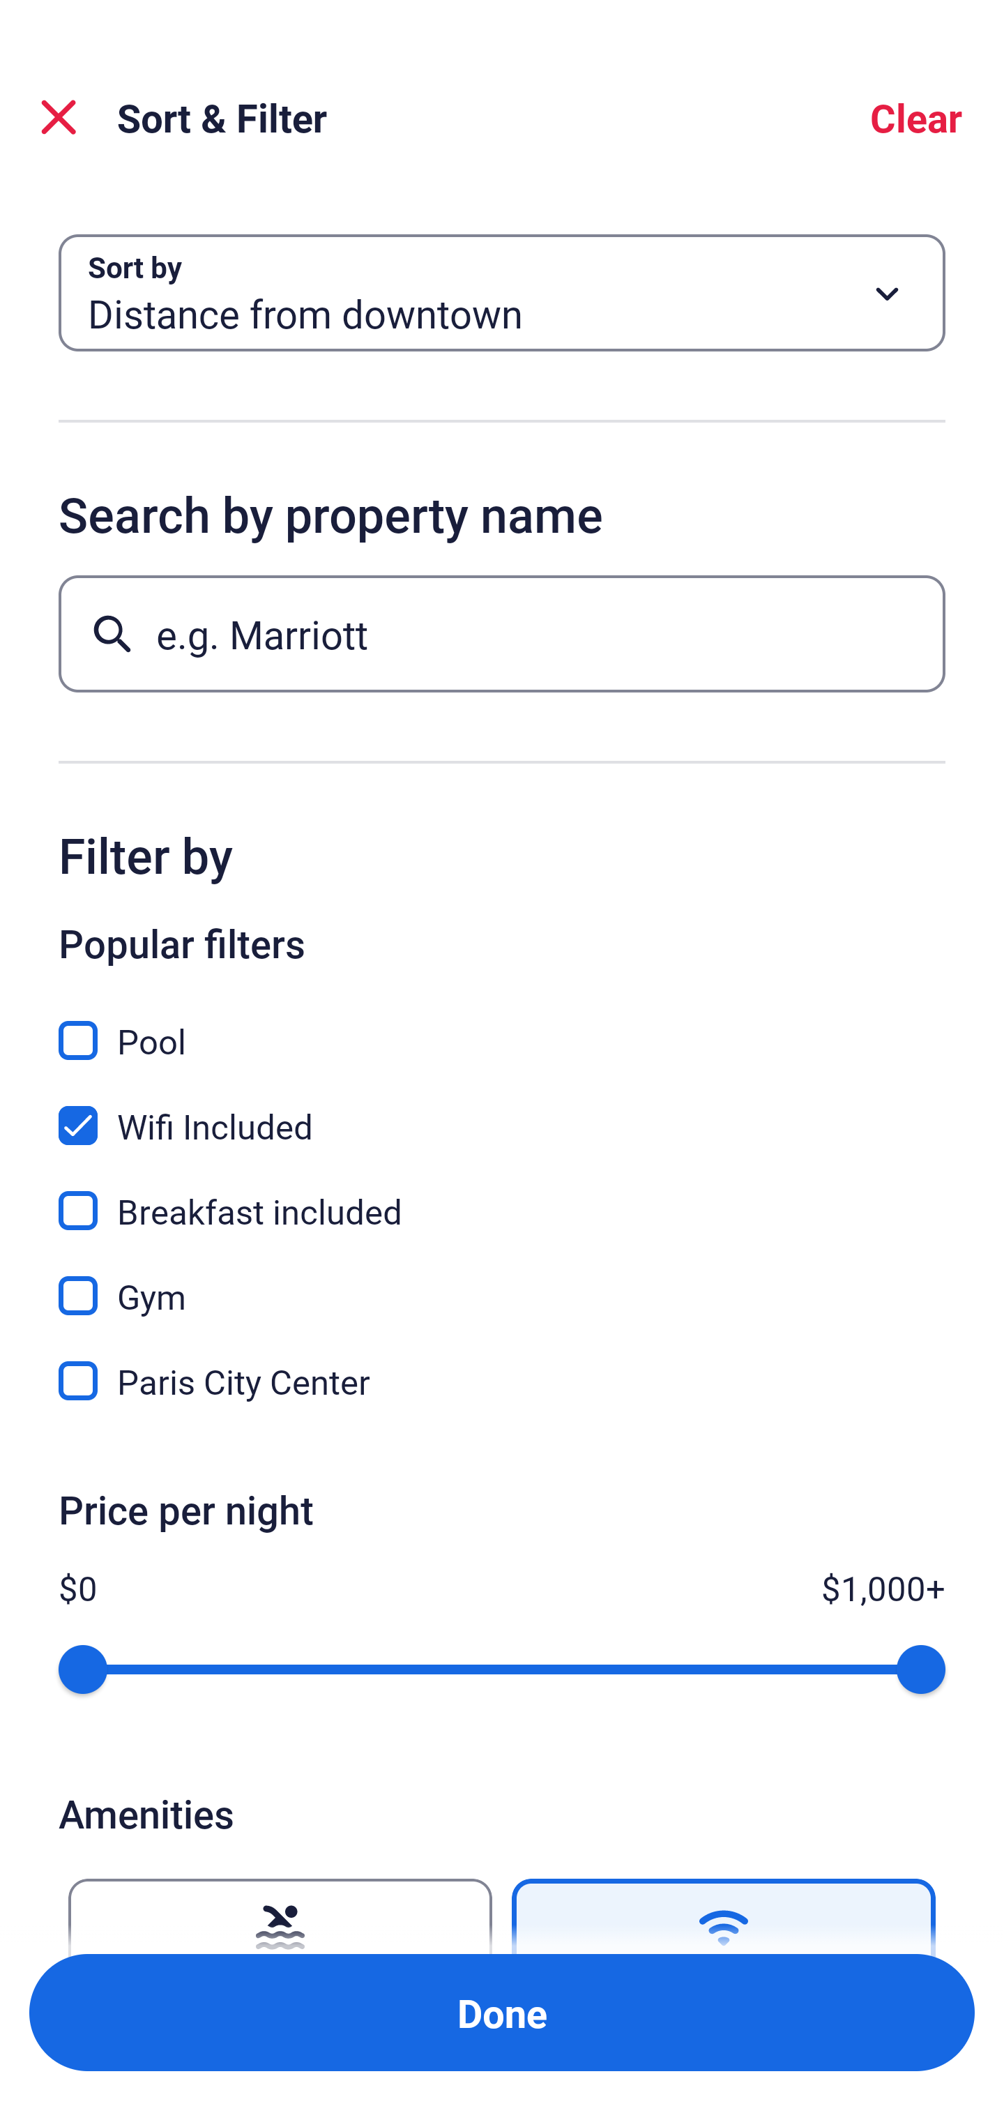  I want to click on e.g. Marriott Button, so click(502, 633).